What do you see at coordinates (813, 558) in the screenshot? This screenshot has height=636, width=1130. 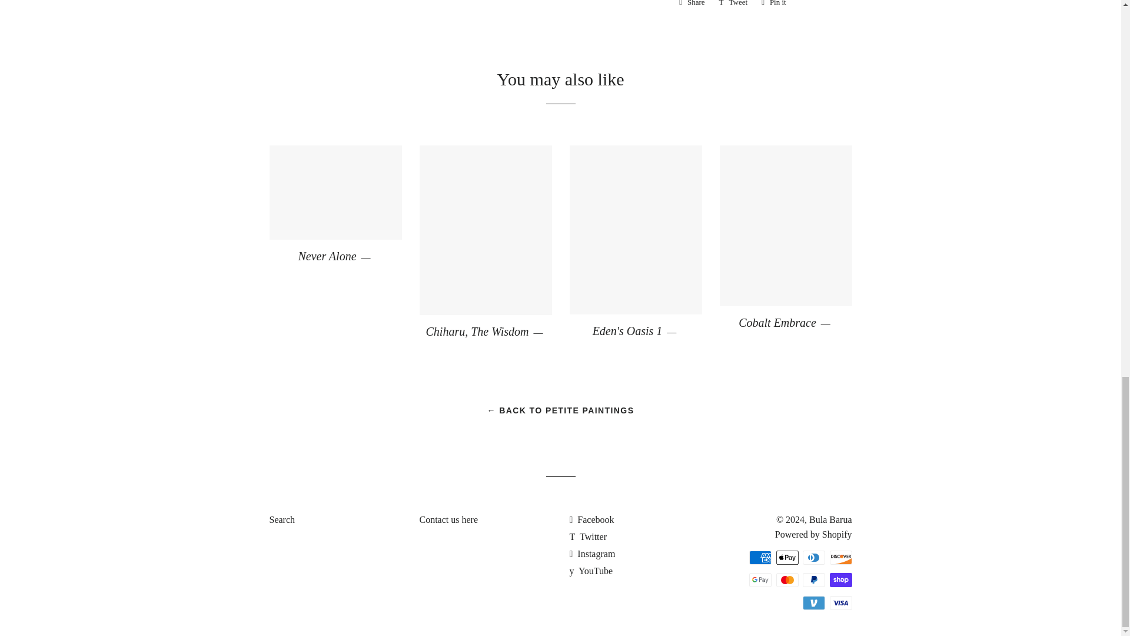 I see `Diners Club` at bounding box center [813, 558].